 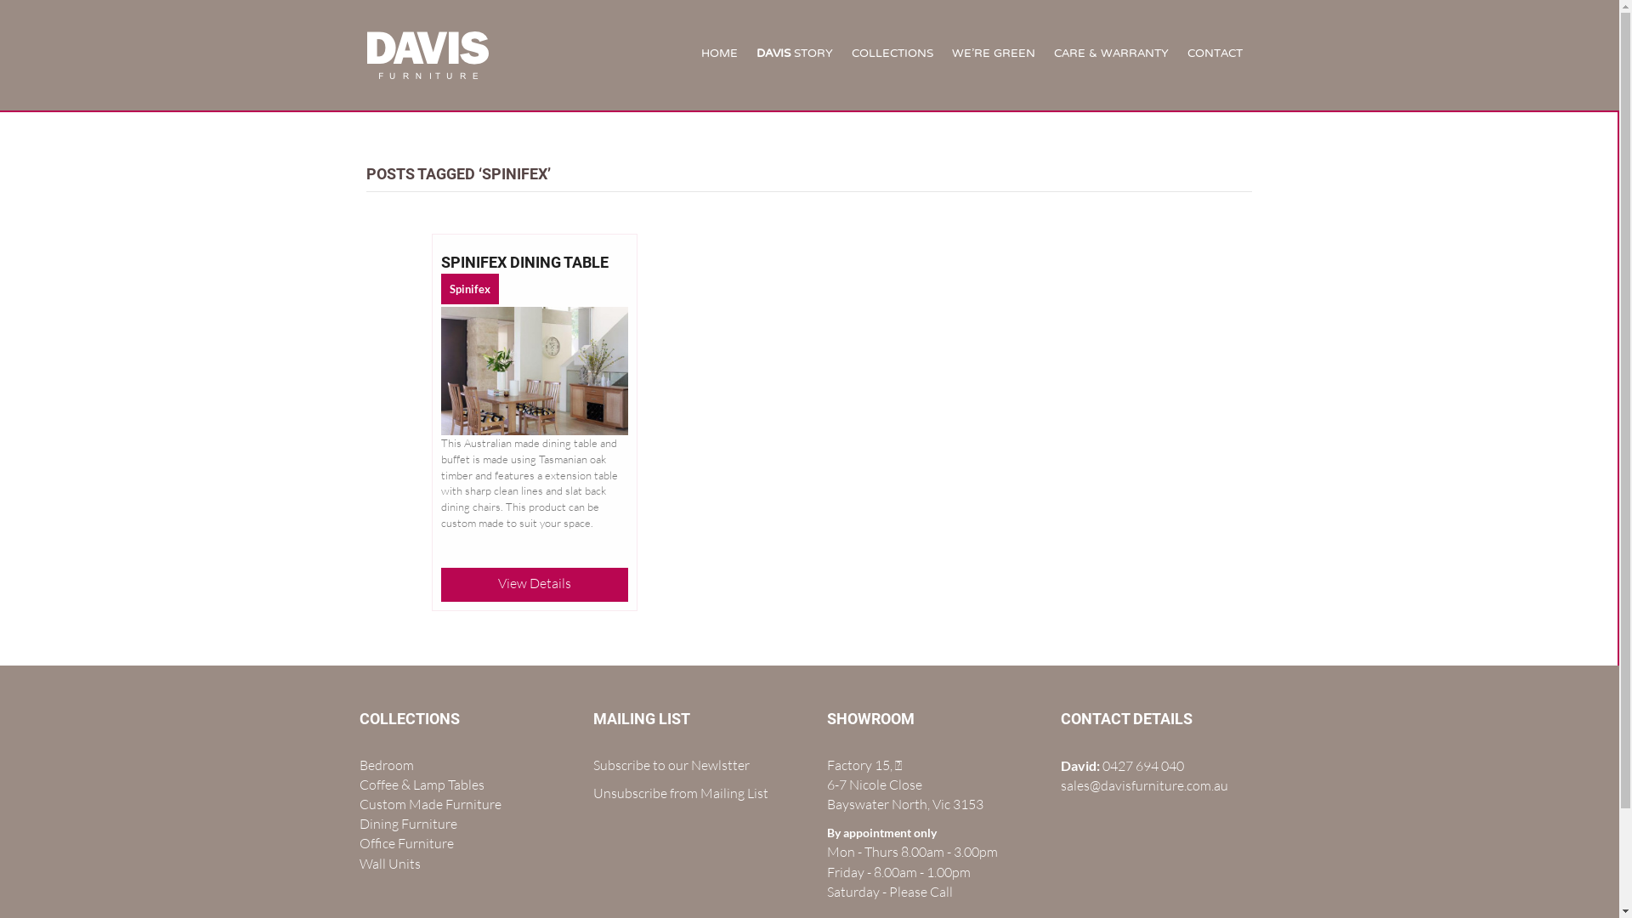 What do you see at coordinates (1112, 55) in the screenshot?
I see `CARE & WARRANTY` at bounding box center [1112, 55].